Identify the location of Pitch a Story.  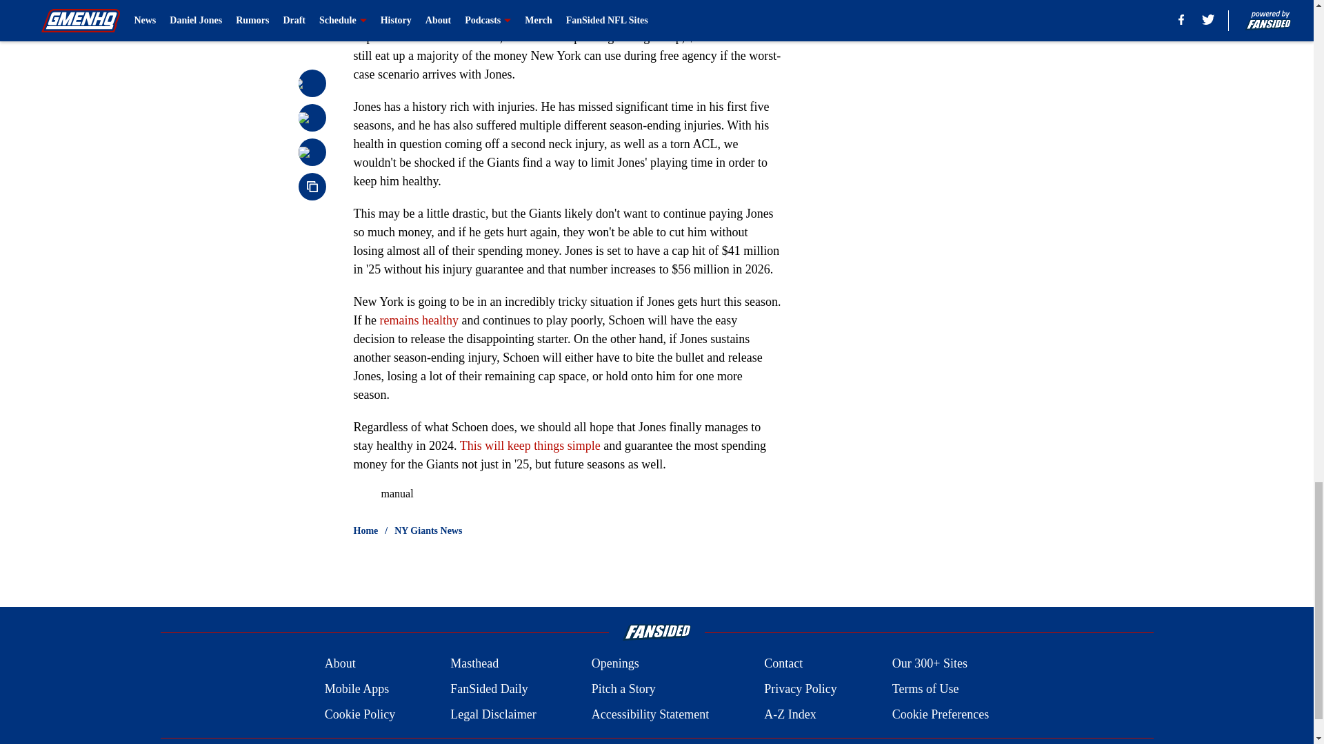
(623, 689).